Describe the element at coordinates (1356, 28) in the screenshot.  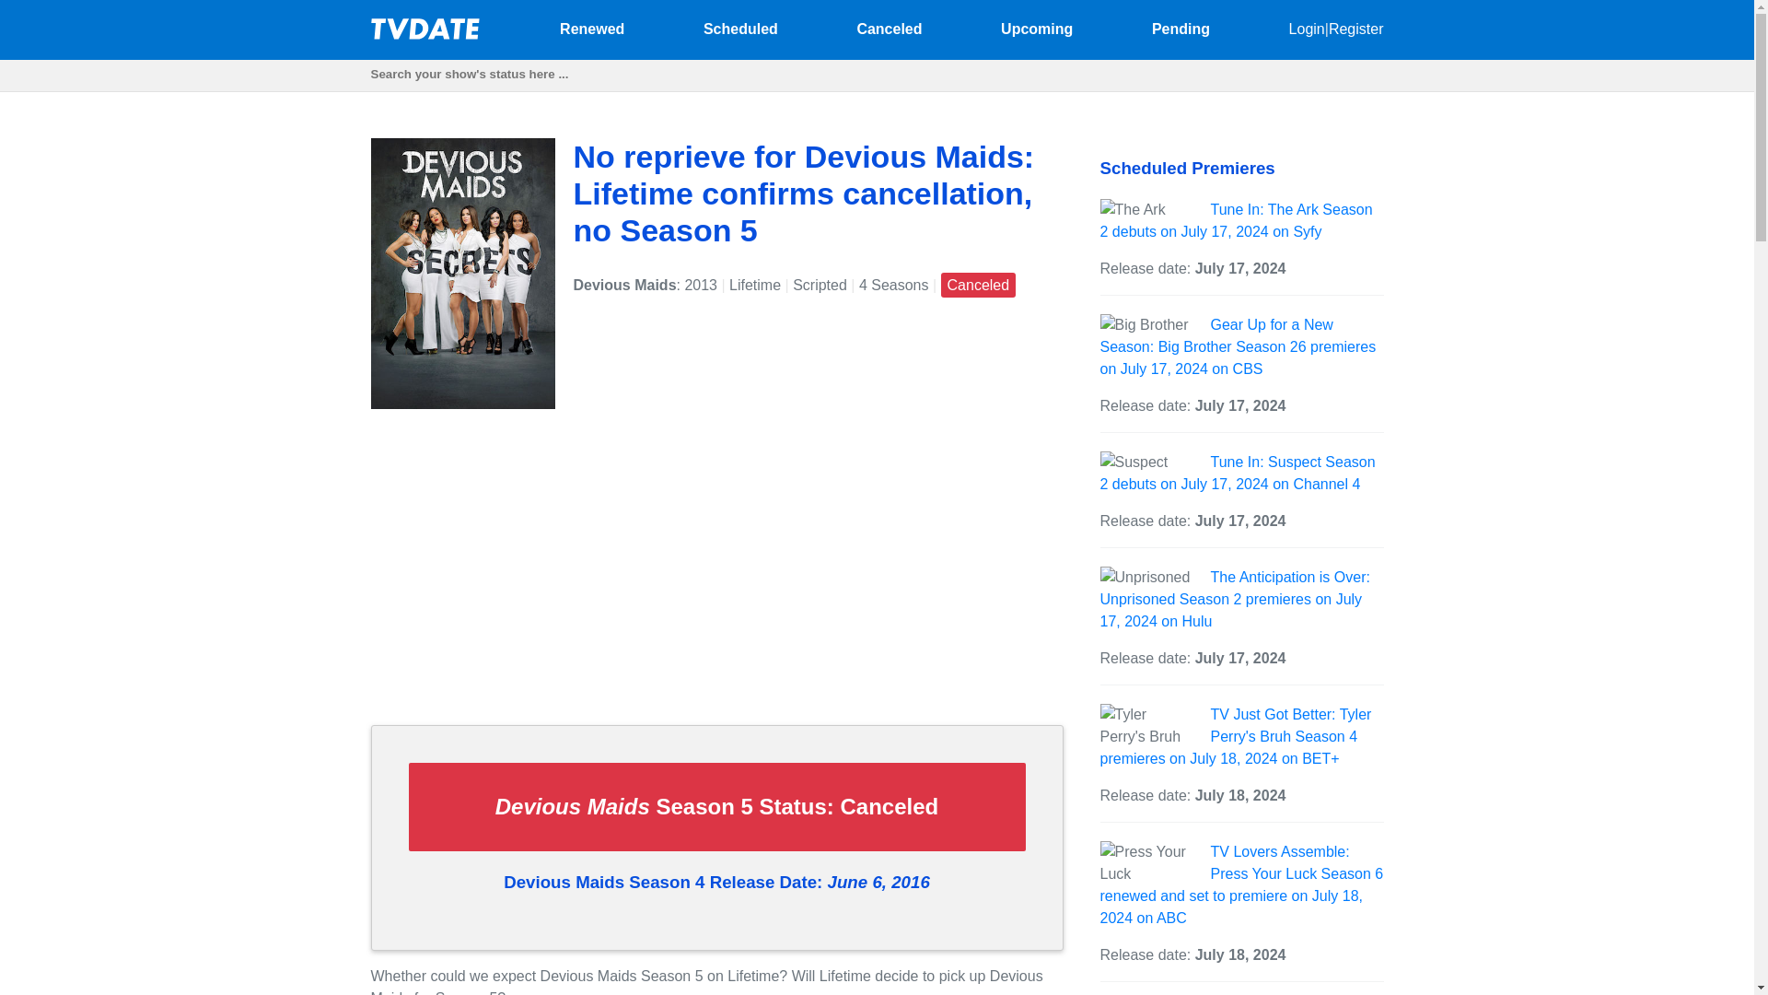
I see `Register` at that location.